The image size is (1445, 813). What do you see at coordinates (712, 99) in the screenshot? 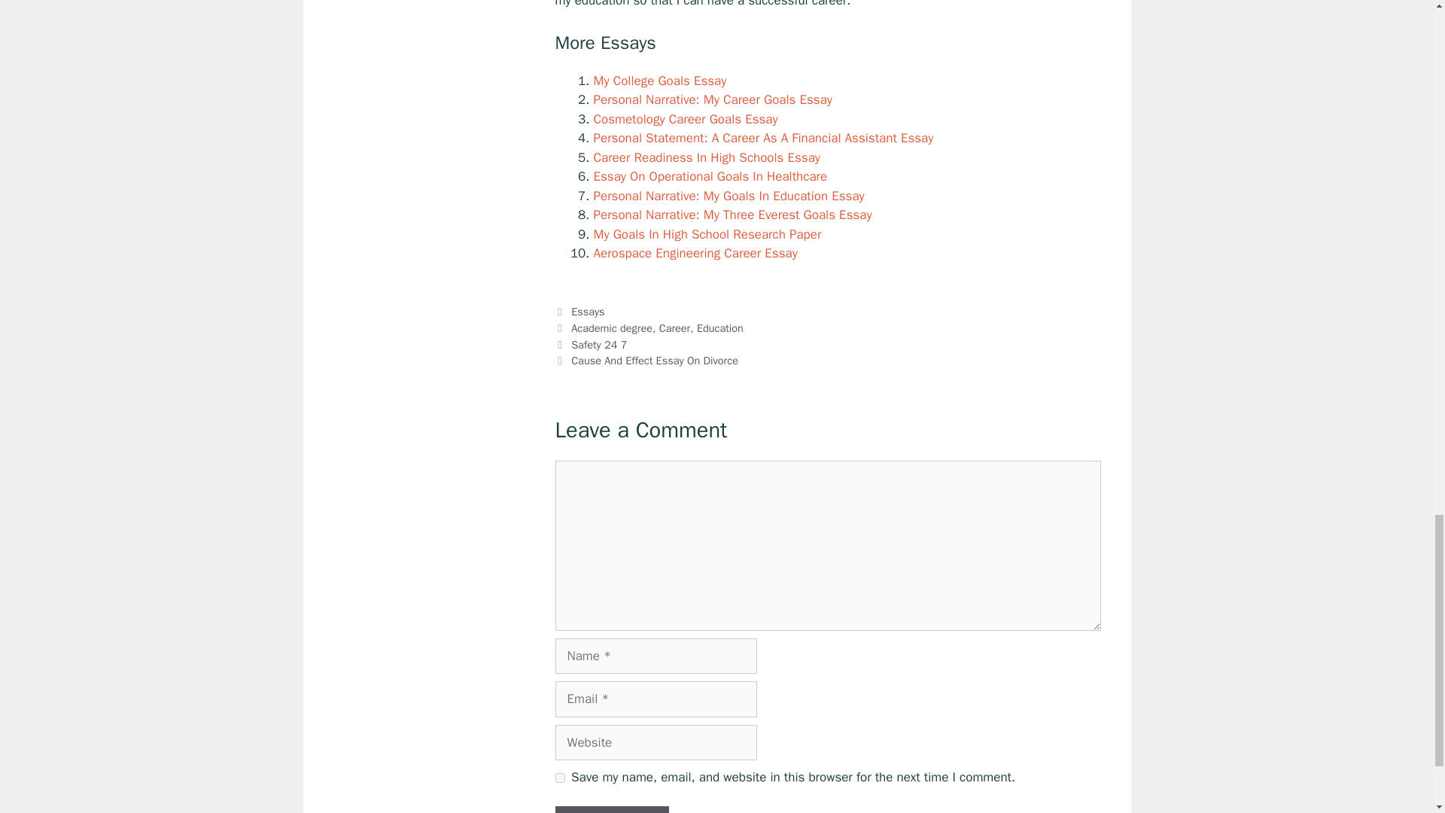
I see `Personal Narrative: My Career Goals Essay` at bounding box center [712, 99].